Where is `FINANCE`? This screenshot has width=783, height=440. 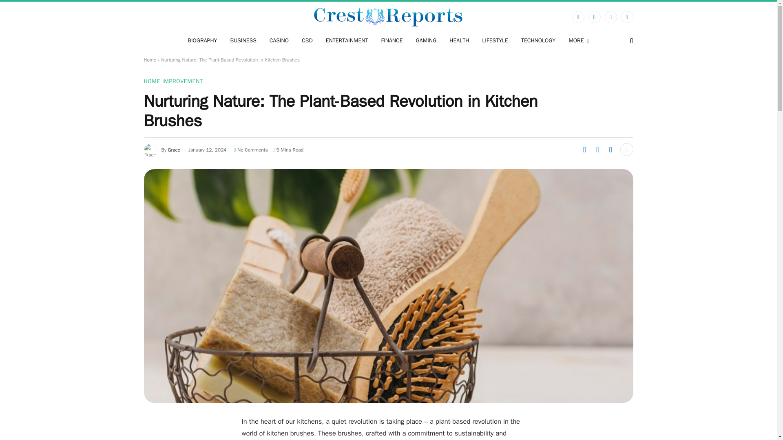 FINANCE is located at coordinates (391, 41).